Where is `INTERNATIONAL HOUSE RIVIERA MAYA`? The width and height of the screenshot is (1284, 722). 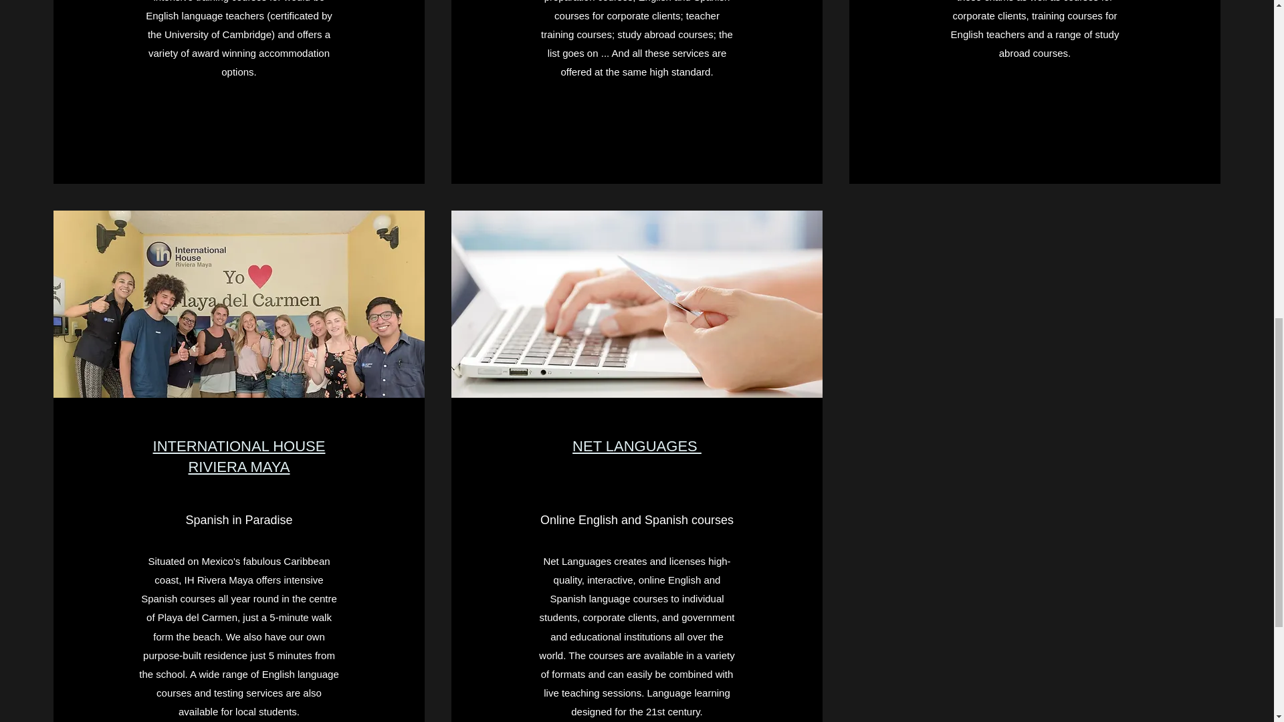
INTERNATIONAL HOUSE RIVIERA MAYA is located at coordinates (239, 456).